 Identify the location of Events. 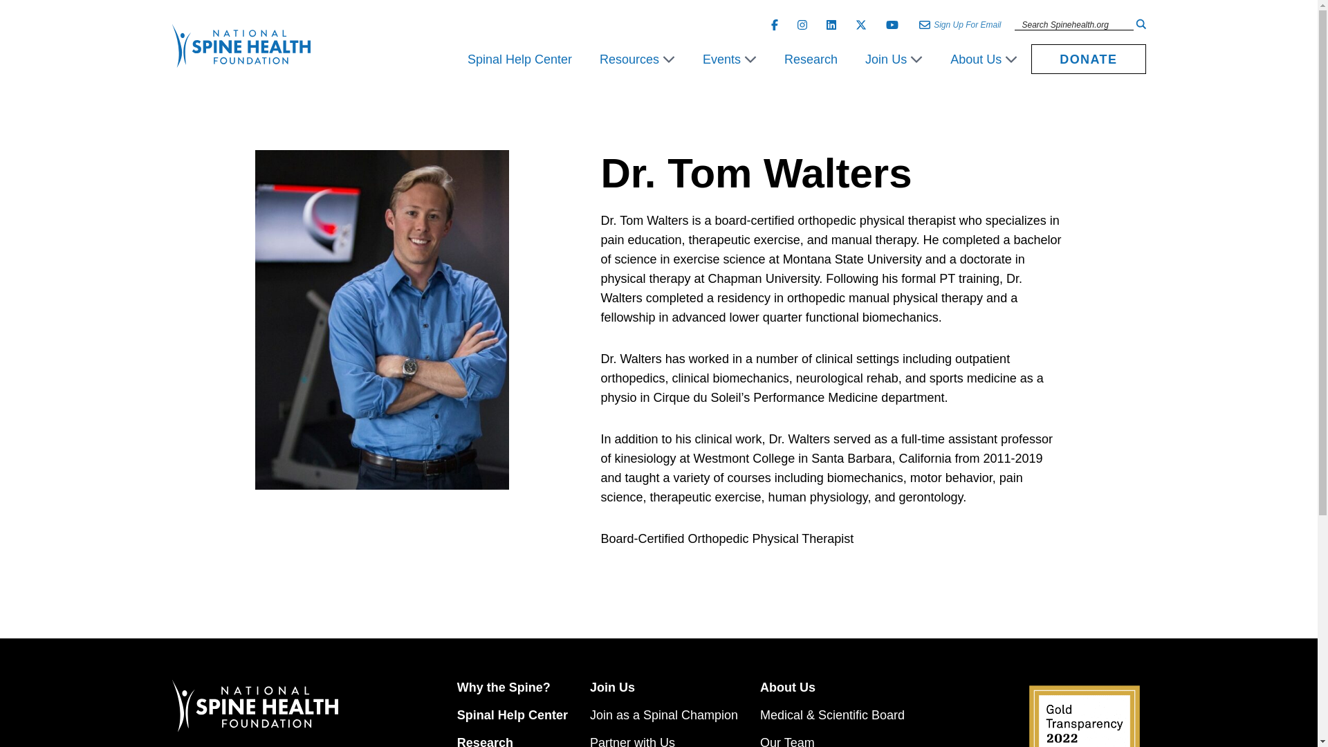
(729, 59).